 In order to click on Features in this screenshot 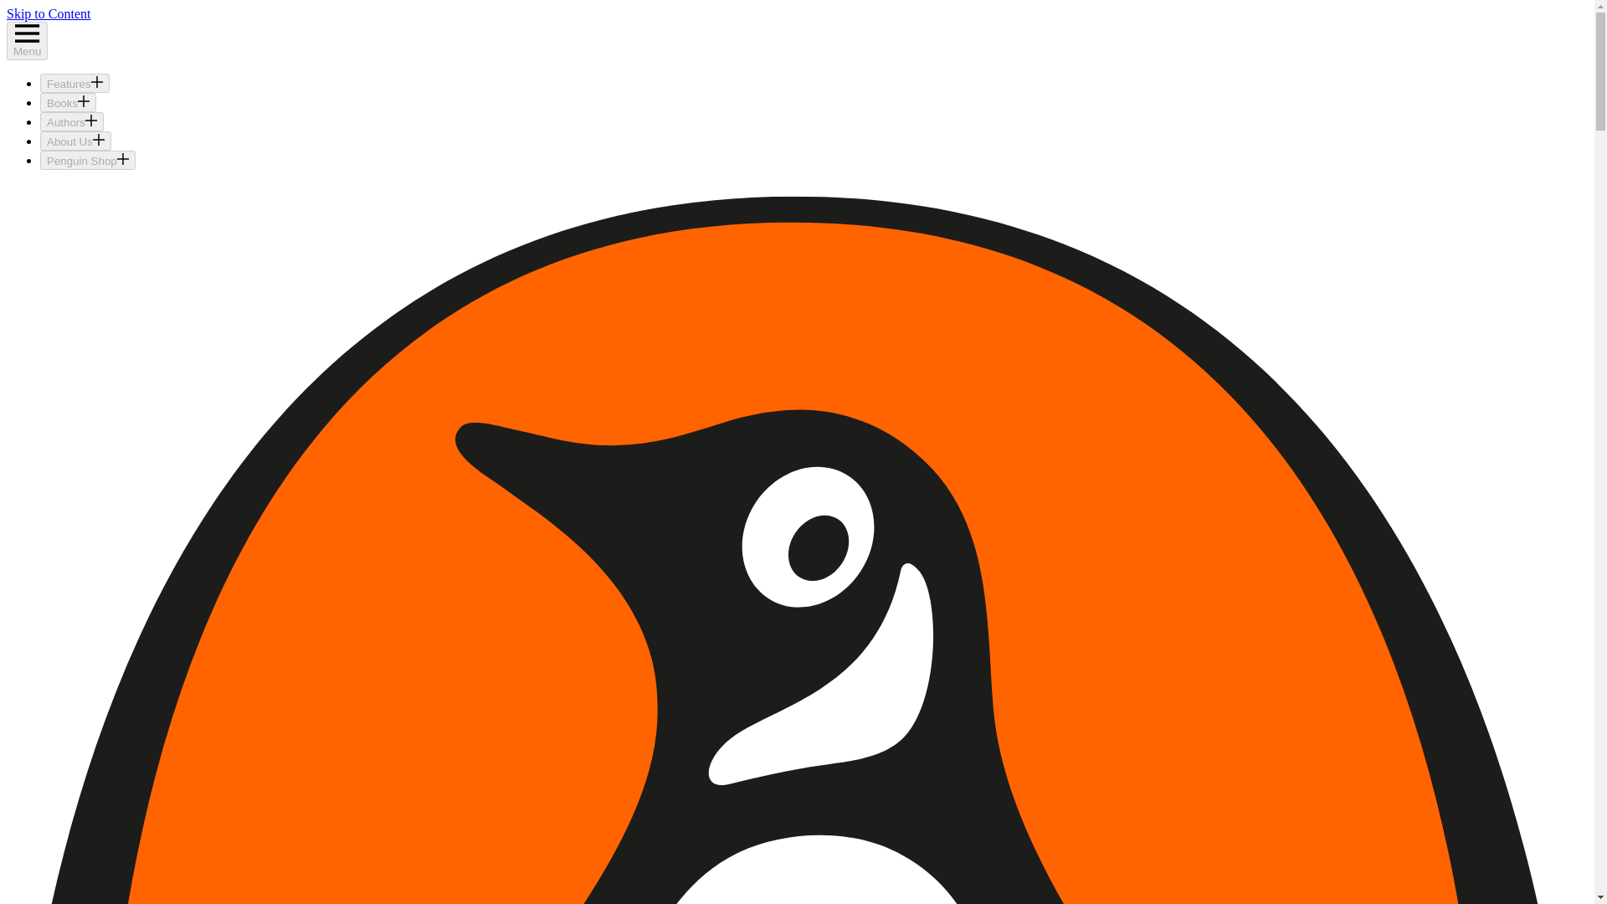, I will do `click(74, 83)`.